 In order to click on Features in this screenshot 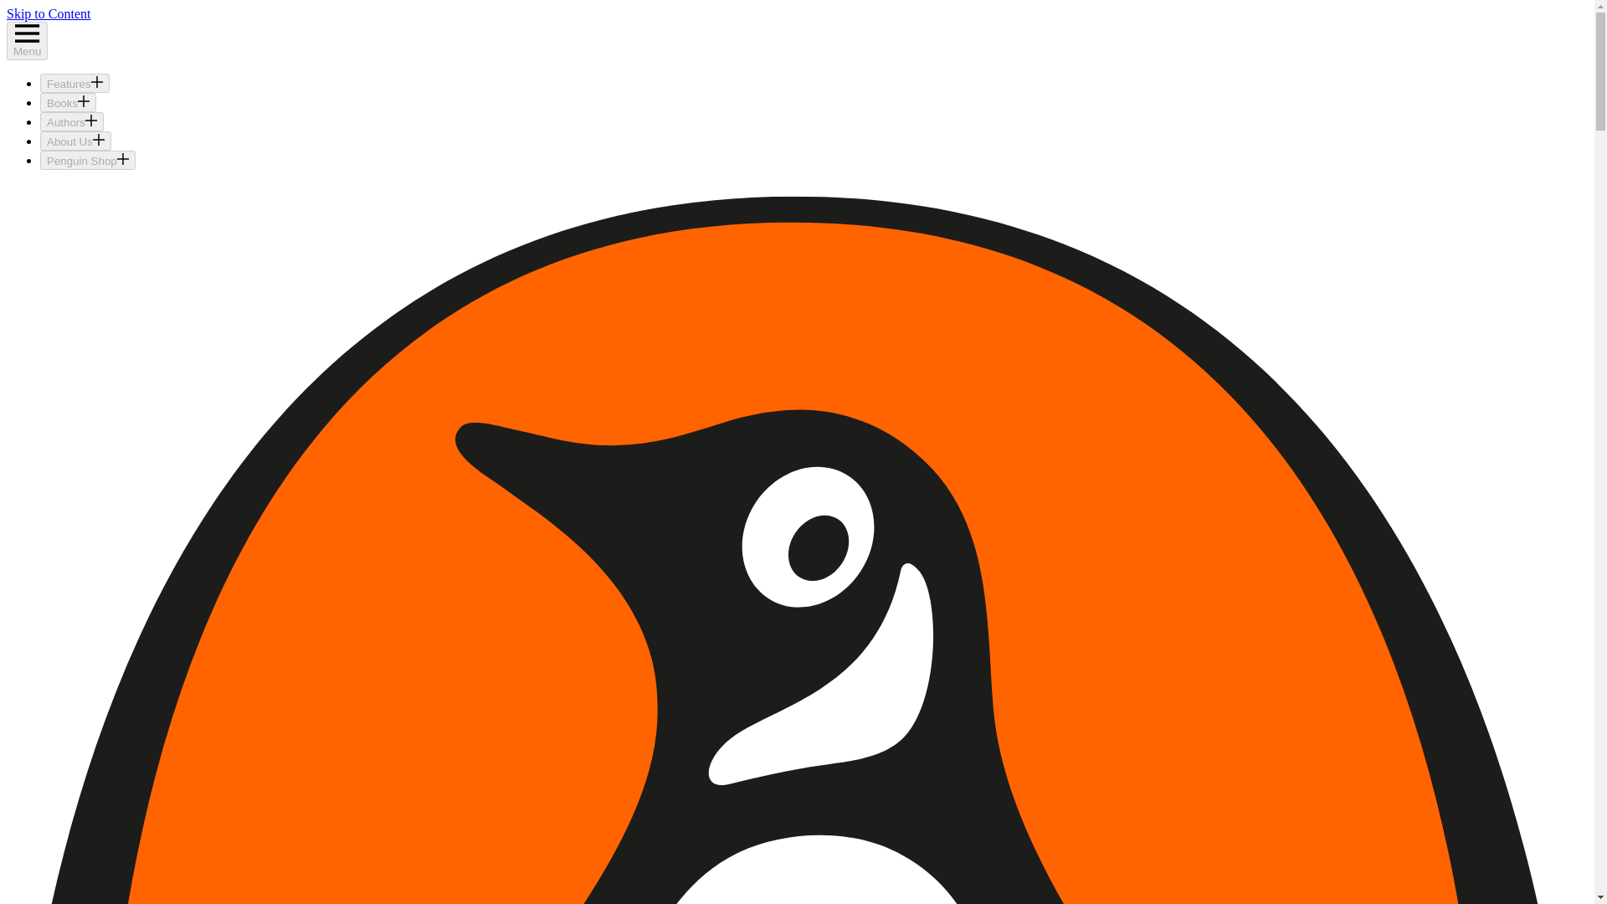, I will do `click(74, 83)`.